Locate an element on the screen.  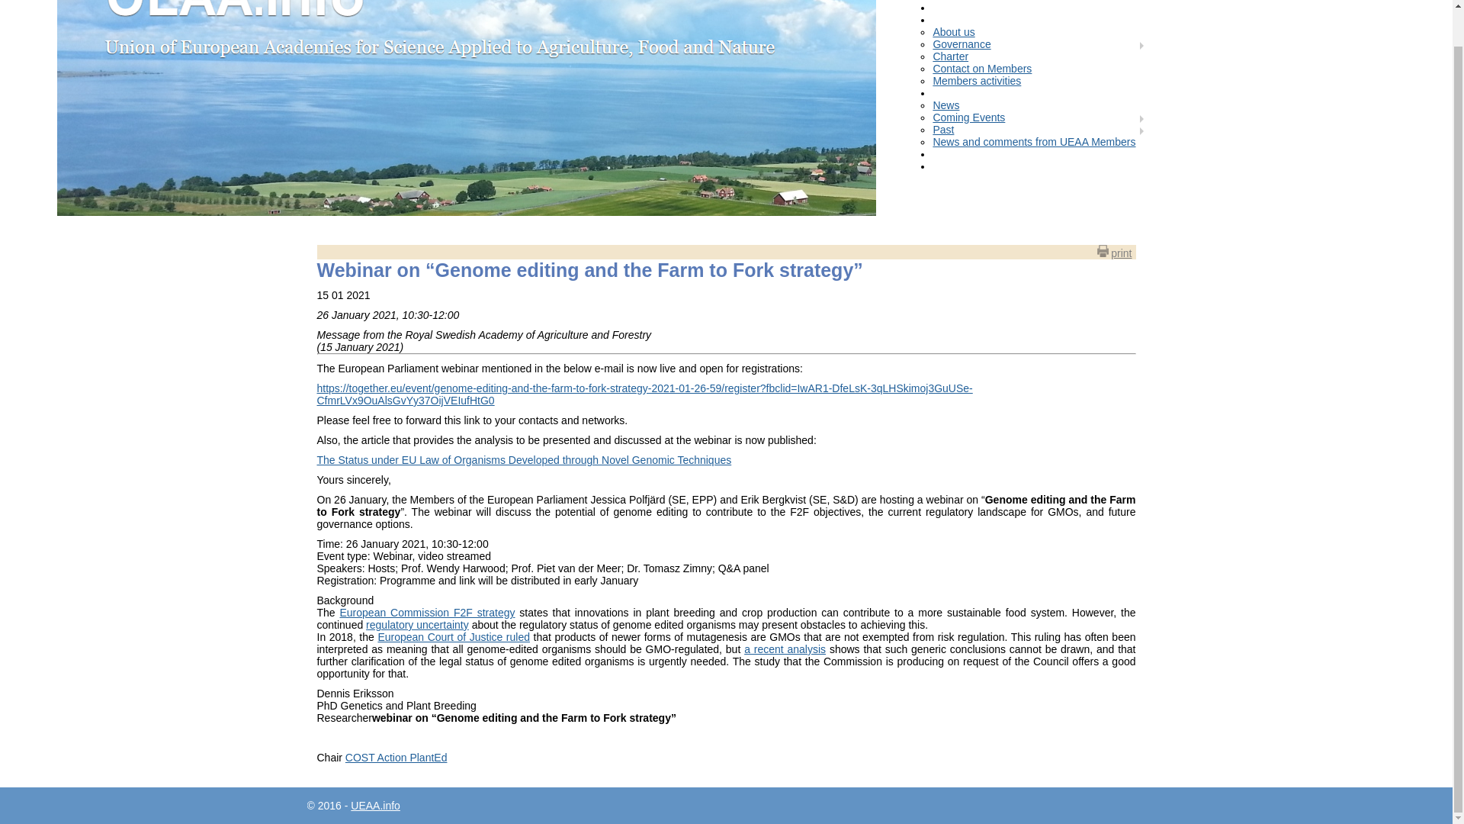
regulatory uncertainty is located at coordinates (417, 625).